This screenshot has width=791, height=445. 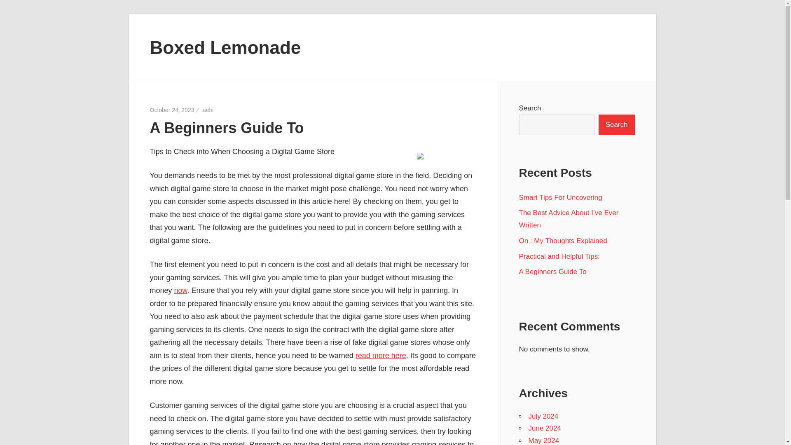 What do you see at coordinates (544, 440) in the screenshot?
I see `May 2024` at bounding box center [544, 440].